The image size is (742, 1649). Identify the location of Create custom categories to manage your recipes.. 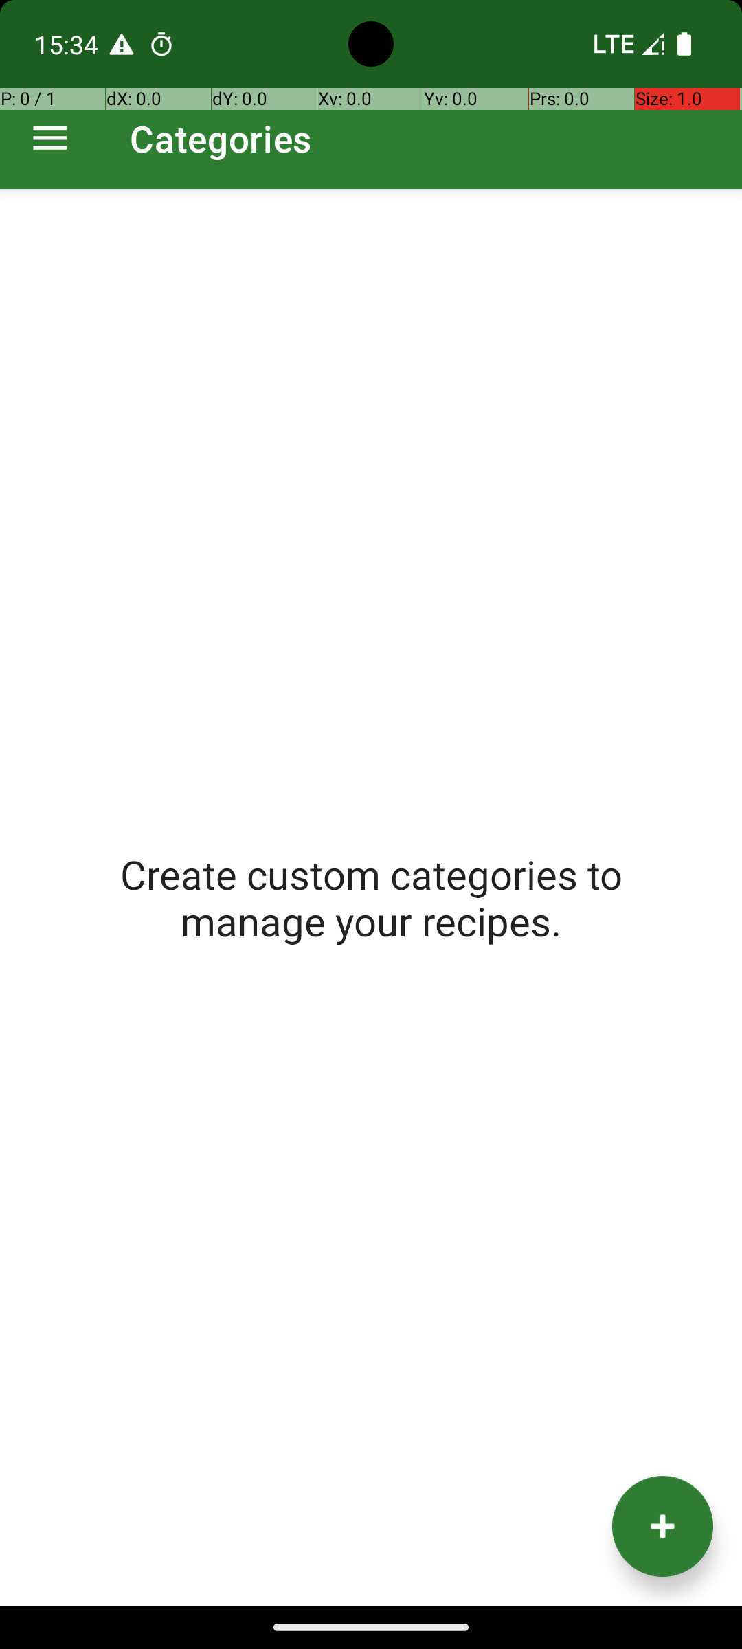
(371, 897).